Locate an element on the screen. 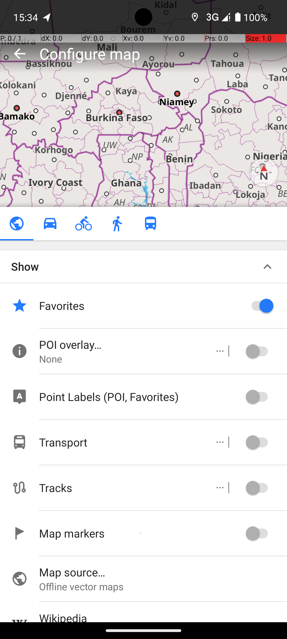 The width and height of the screenshot is (287, 639). Point Labels (POI, Favorites) is located at coordinates (141, 396).